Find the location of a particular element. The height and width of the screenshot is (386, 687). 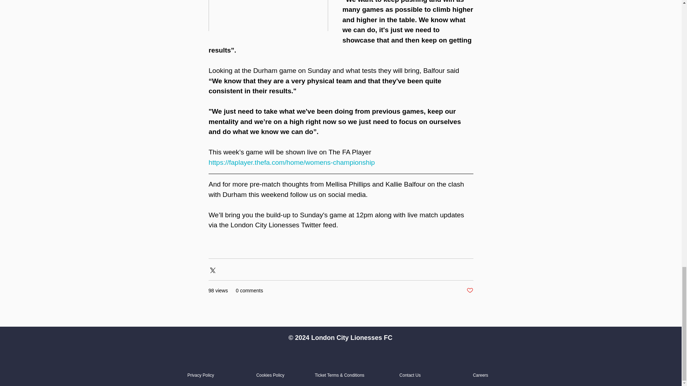

Careers is located at coordinates (481, 375).